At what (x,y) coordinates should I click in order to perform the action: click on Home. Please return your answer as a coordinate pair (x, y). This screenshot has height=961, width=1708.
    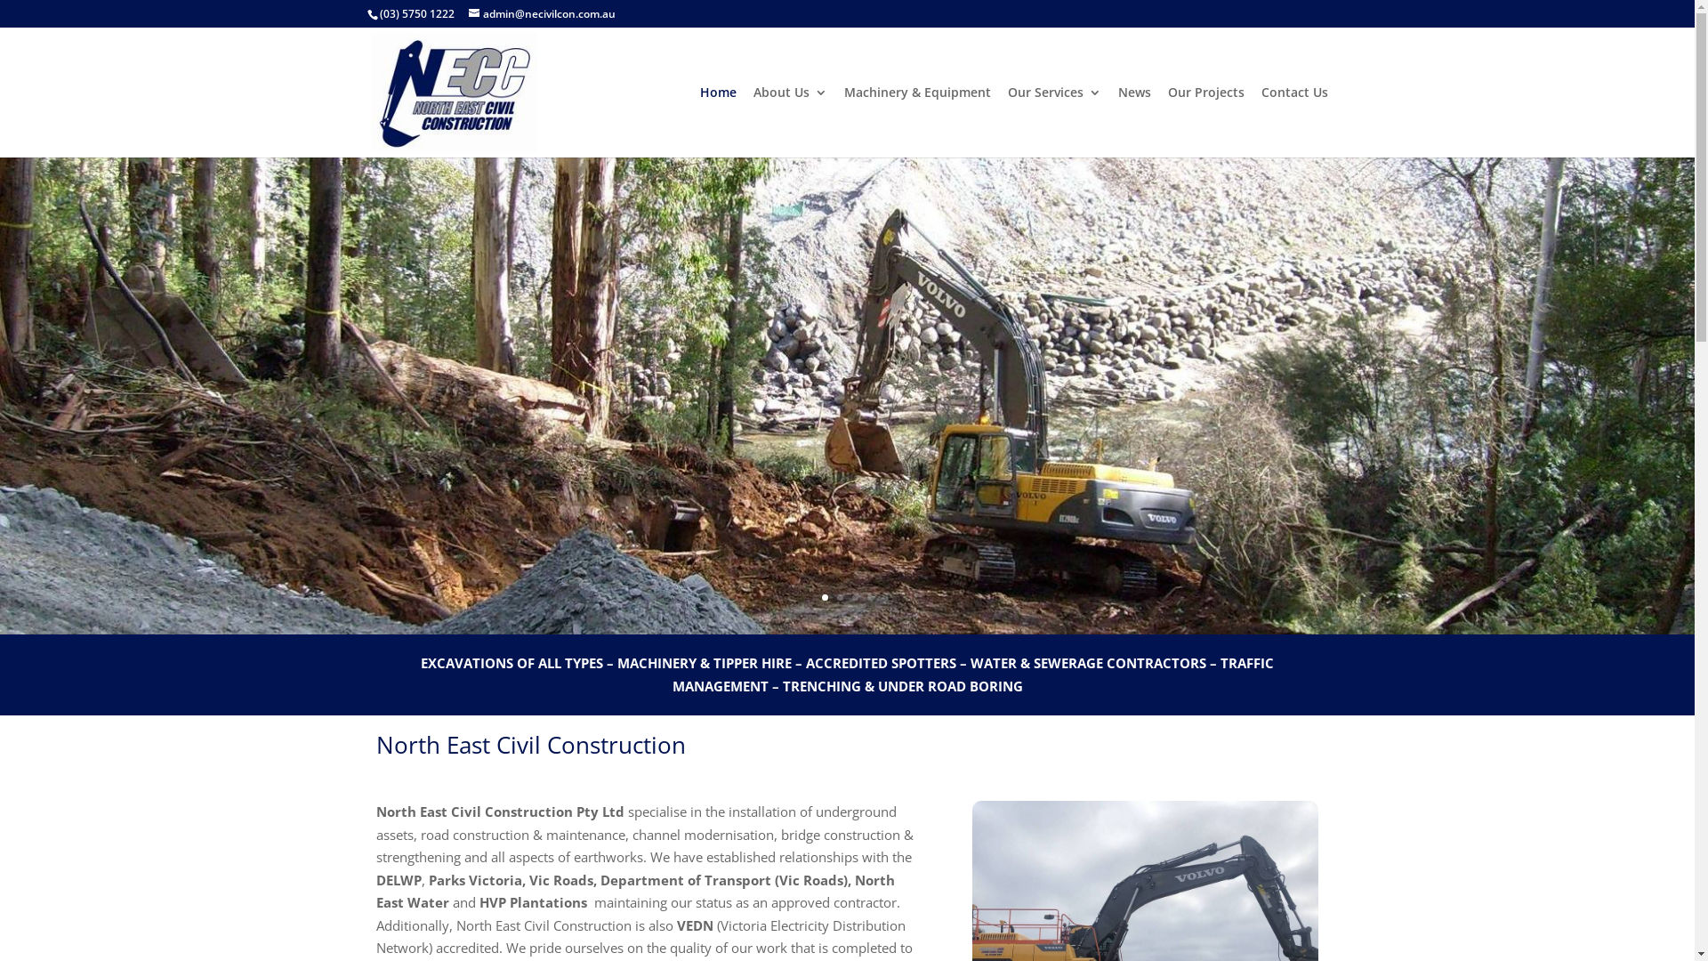
    Looking at the image, I should click on (717, 122).